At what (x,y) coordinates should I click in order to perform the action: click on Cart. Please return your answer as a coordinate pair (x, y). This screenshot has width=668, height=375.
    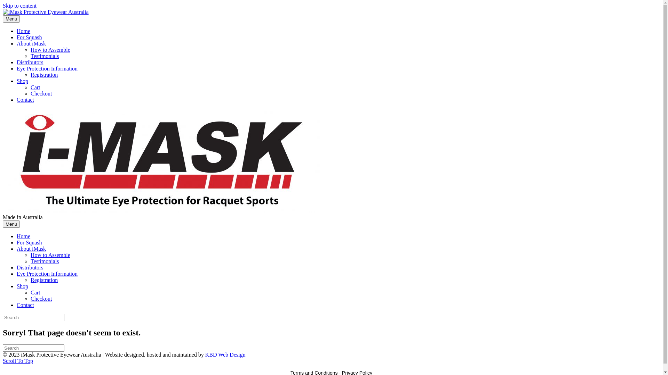
    Looking at the image, I should click on (35, 292).